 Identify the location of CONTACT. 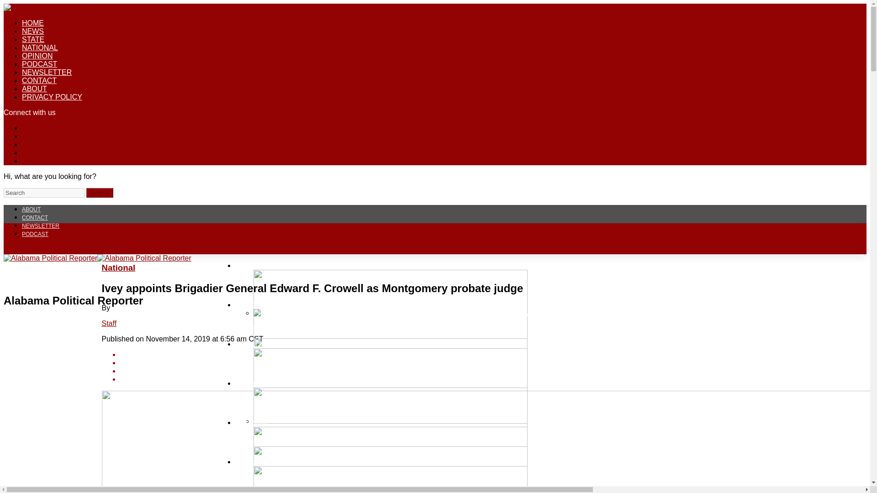
(39, 80).